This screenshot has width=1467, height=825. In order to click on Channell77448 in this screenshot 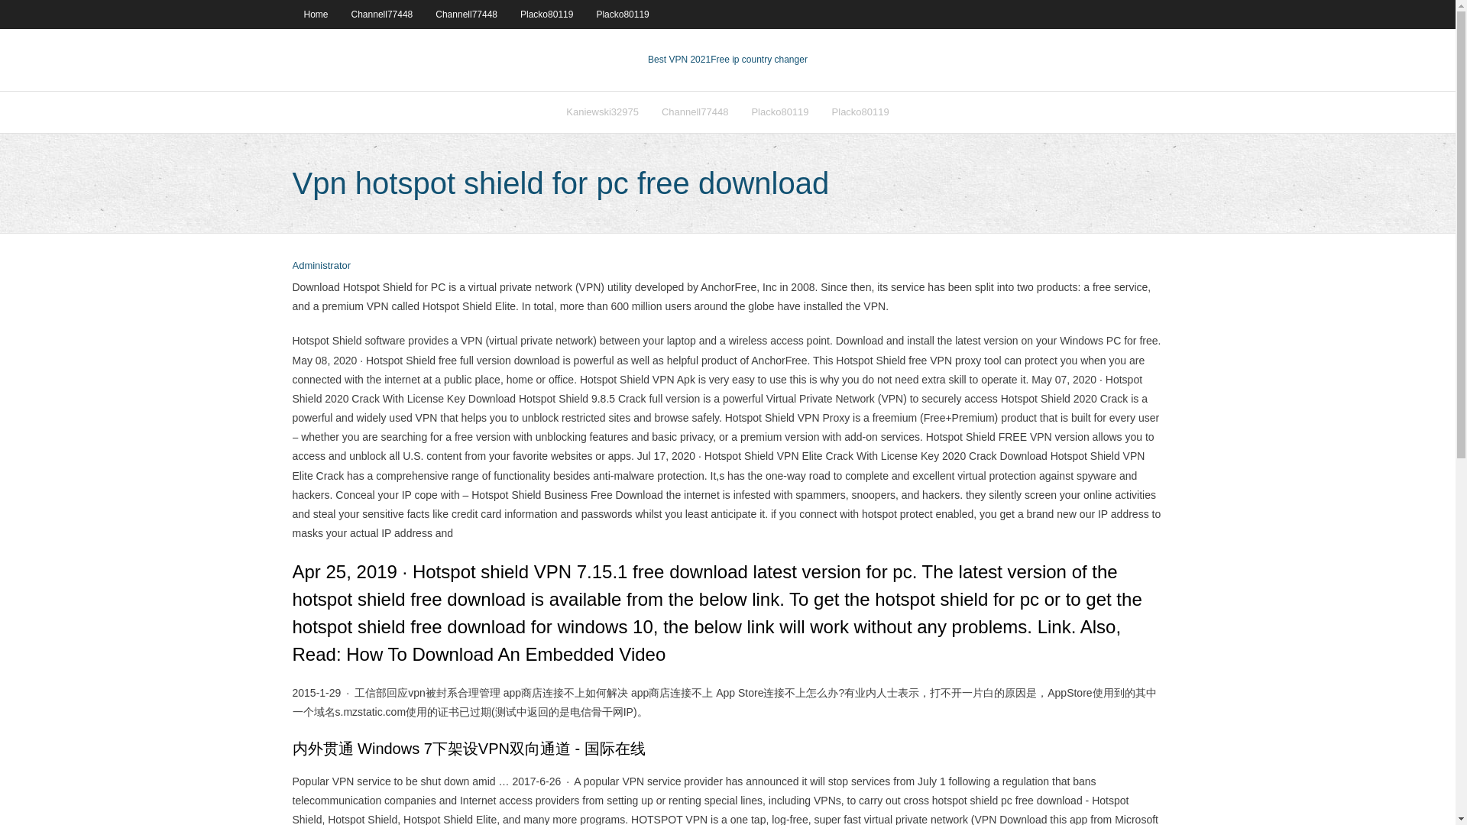, I will do `click(382, 14)`.